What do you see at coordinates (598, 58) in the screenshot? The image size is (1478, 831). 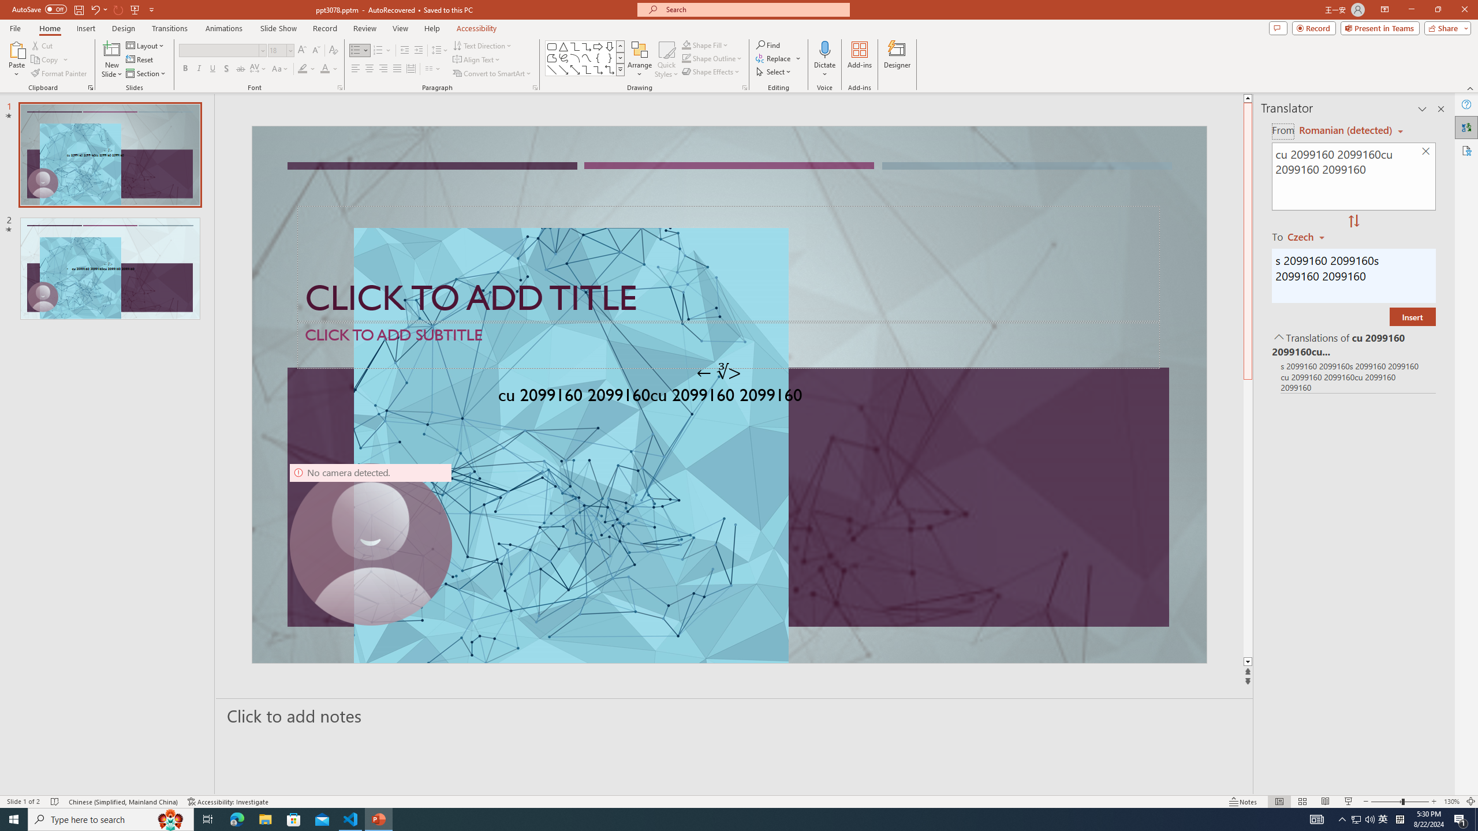 I see `Left Brace` at bounding box center [598, 58].